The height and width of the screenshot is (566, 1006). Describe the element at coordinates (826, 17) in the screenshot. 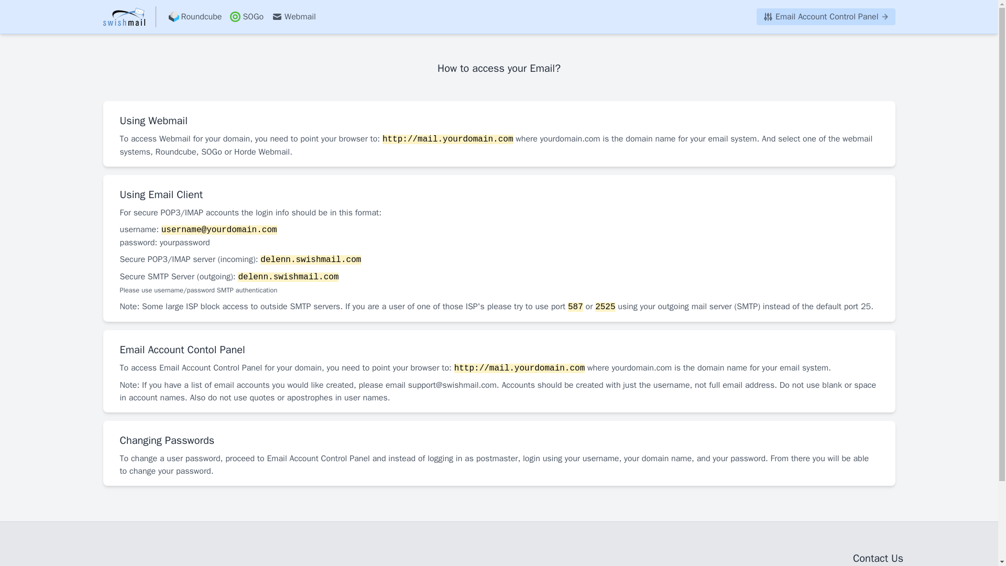

I see `Email Account Control Panel` at that location.